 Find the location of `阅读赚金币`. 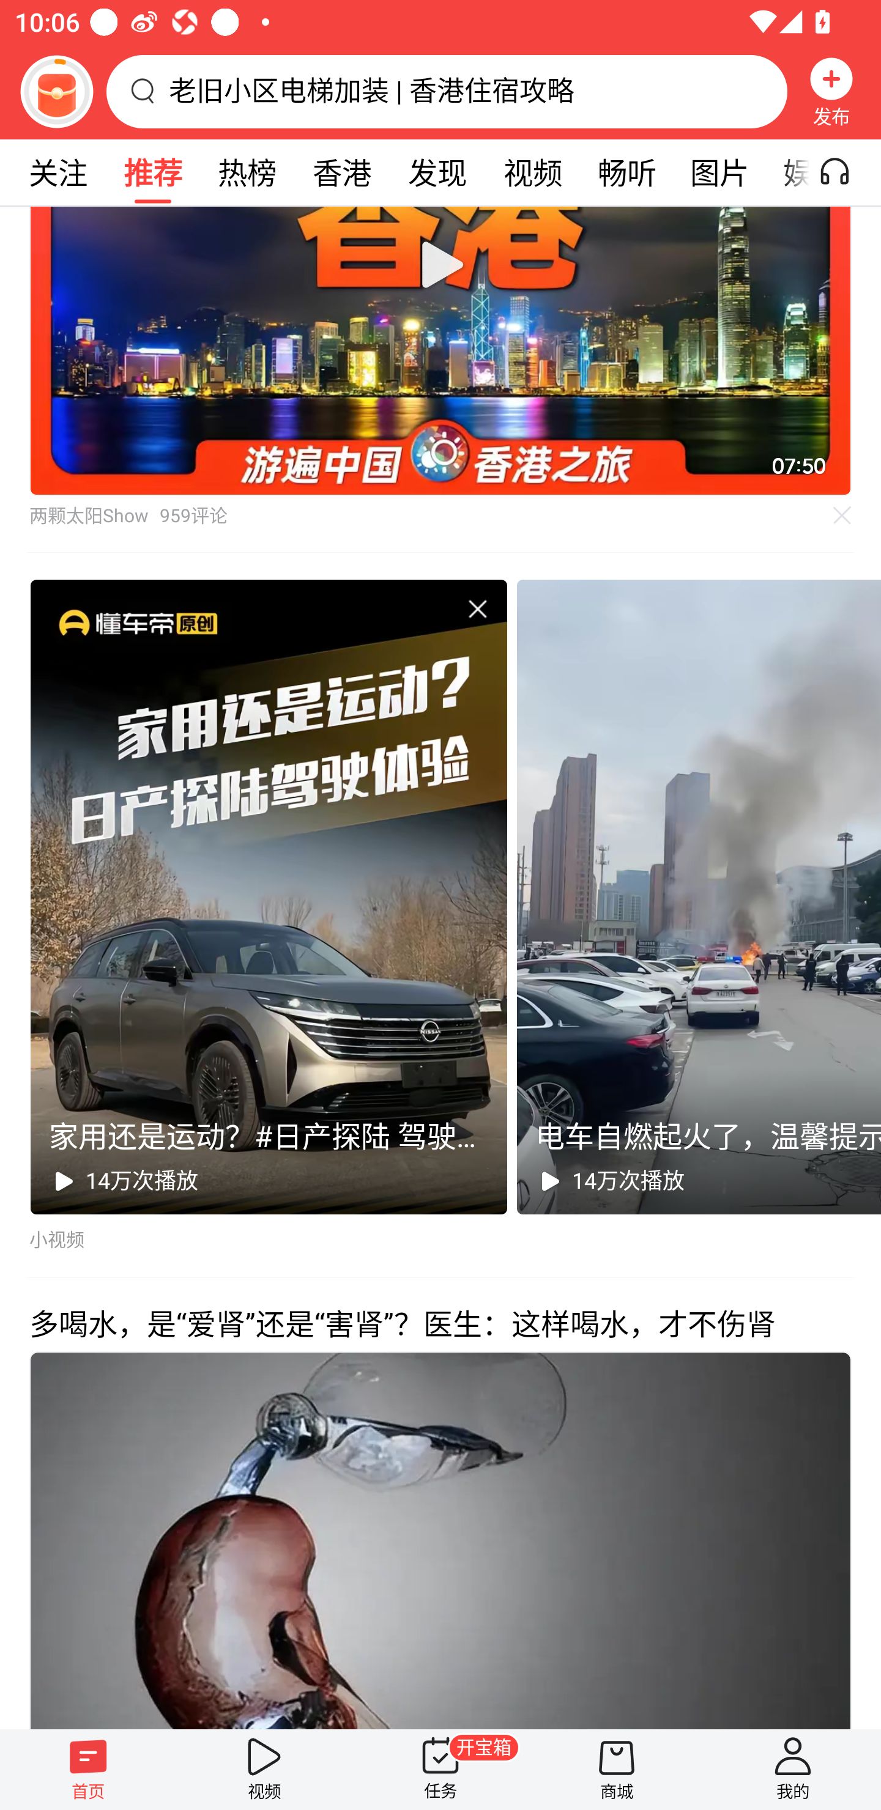

阅读赚金币 is located at coordinates (56, 91).